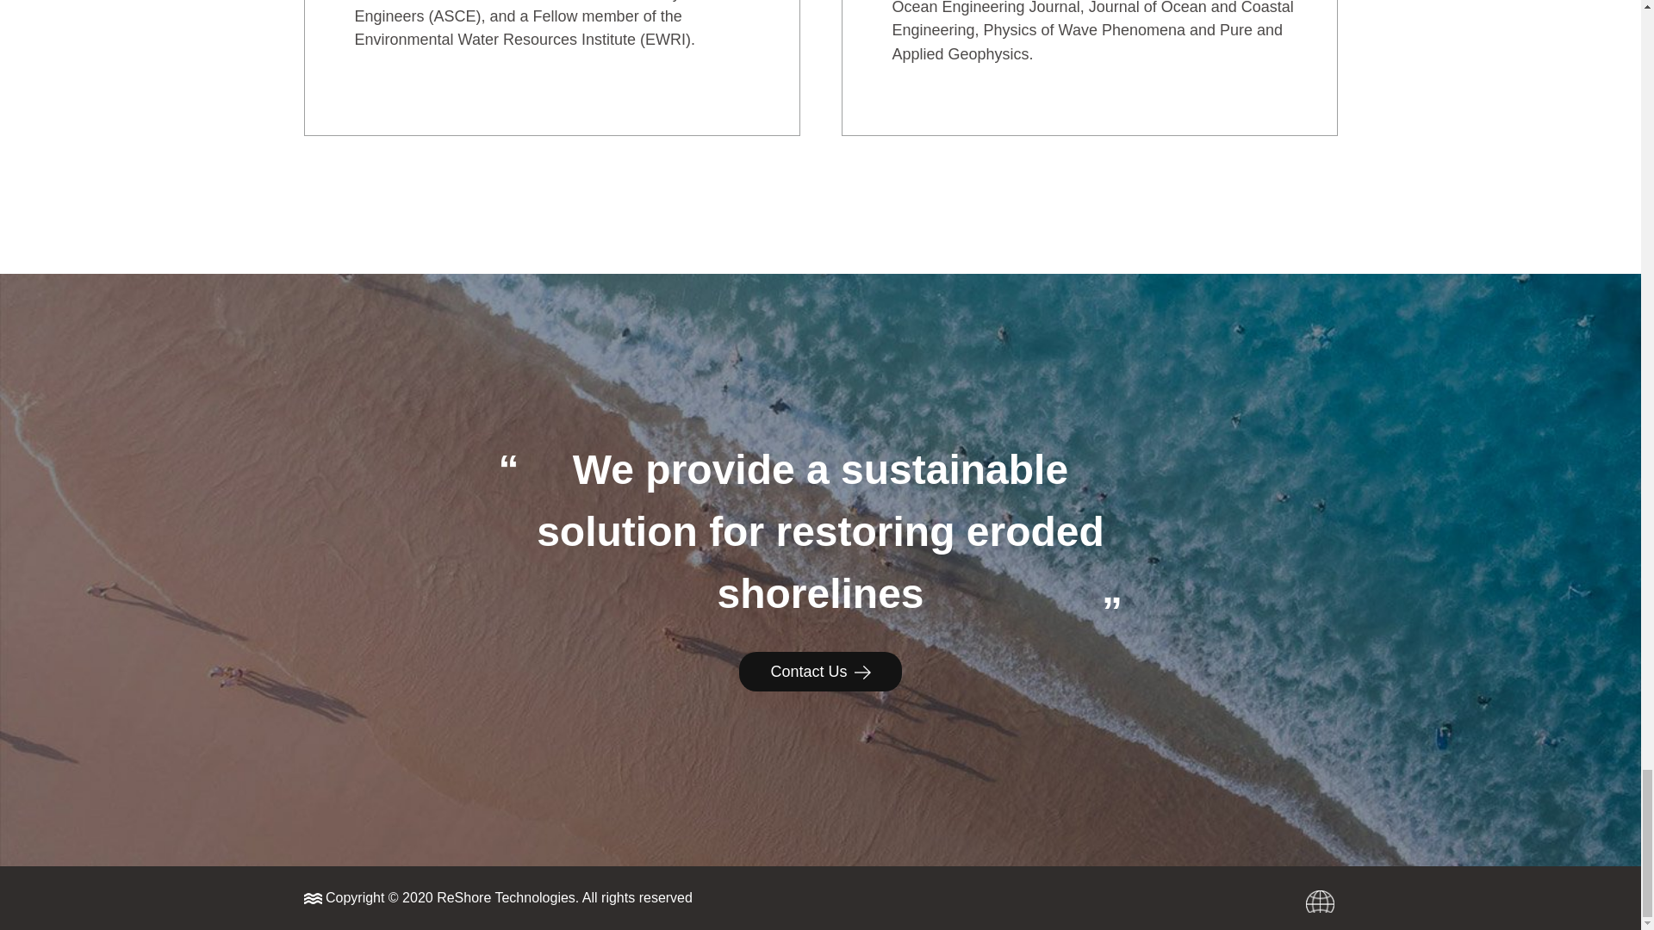 The width and height of the screenshot is (1654, 930). What do you see at coordinates (820, 672) in the screenshot?
I see `Contact Us` at bounding box center [820, 672].